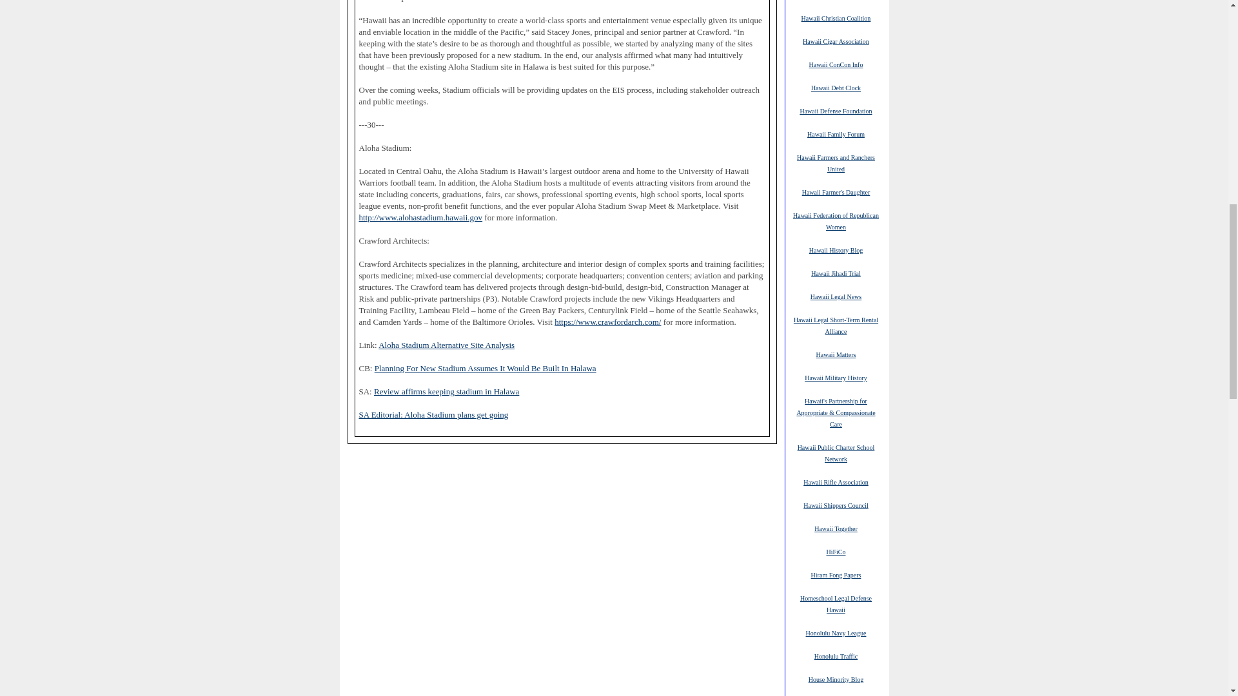 The width and height of the screenshot is (1238, 696). I want to click on Planning For New Stadium Assumes It Would Be Built In Halawa, so click(486, 367).